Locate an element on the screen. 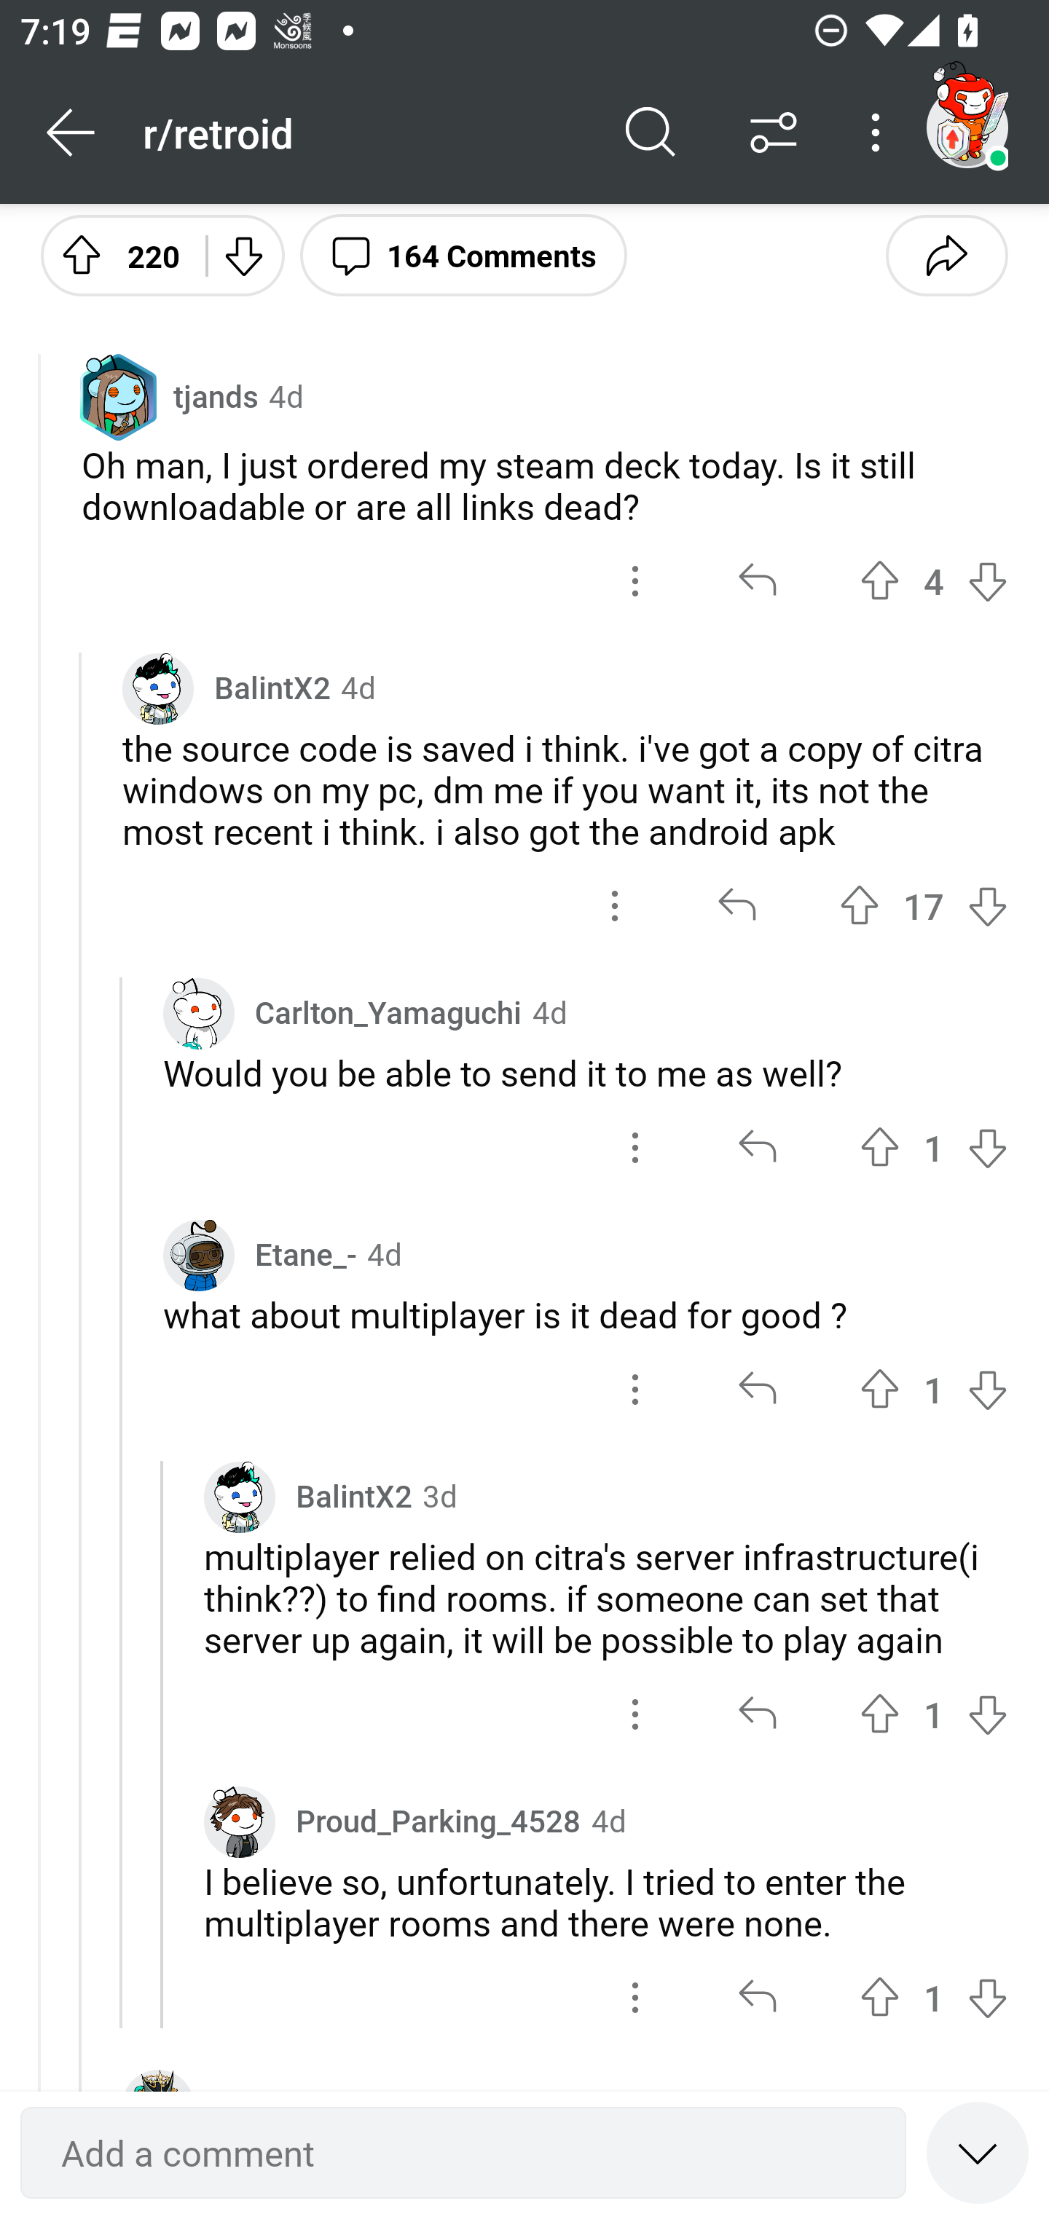 The image size is (1049, 2214). options is located at coordinates (635, 581).